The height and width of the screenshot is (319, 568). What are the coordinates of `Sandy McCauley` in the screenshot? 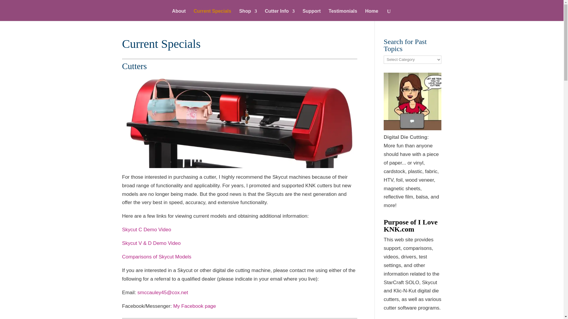 It's located at (412, 101).